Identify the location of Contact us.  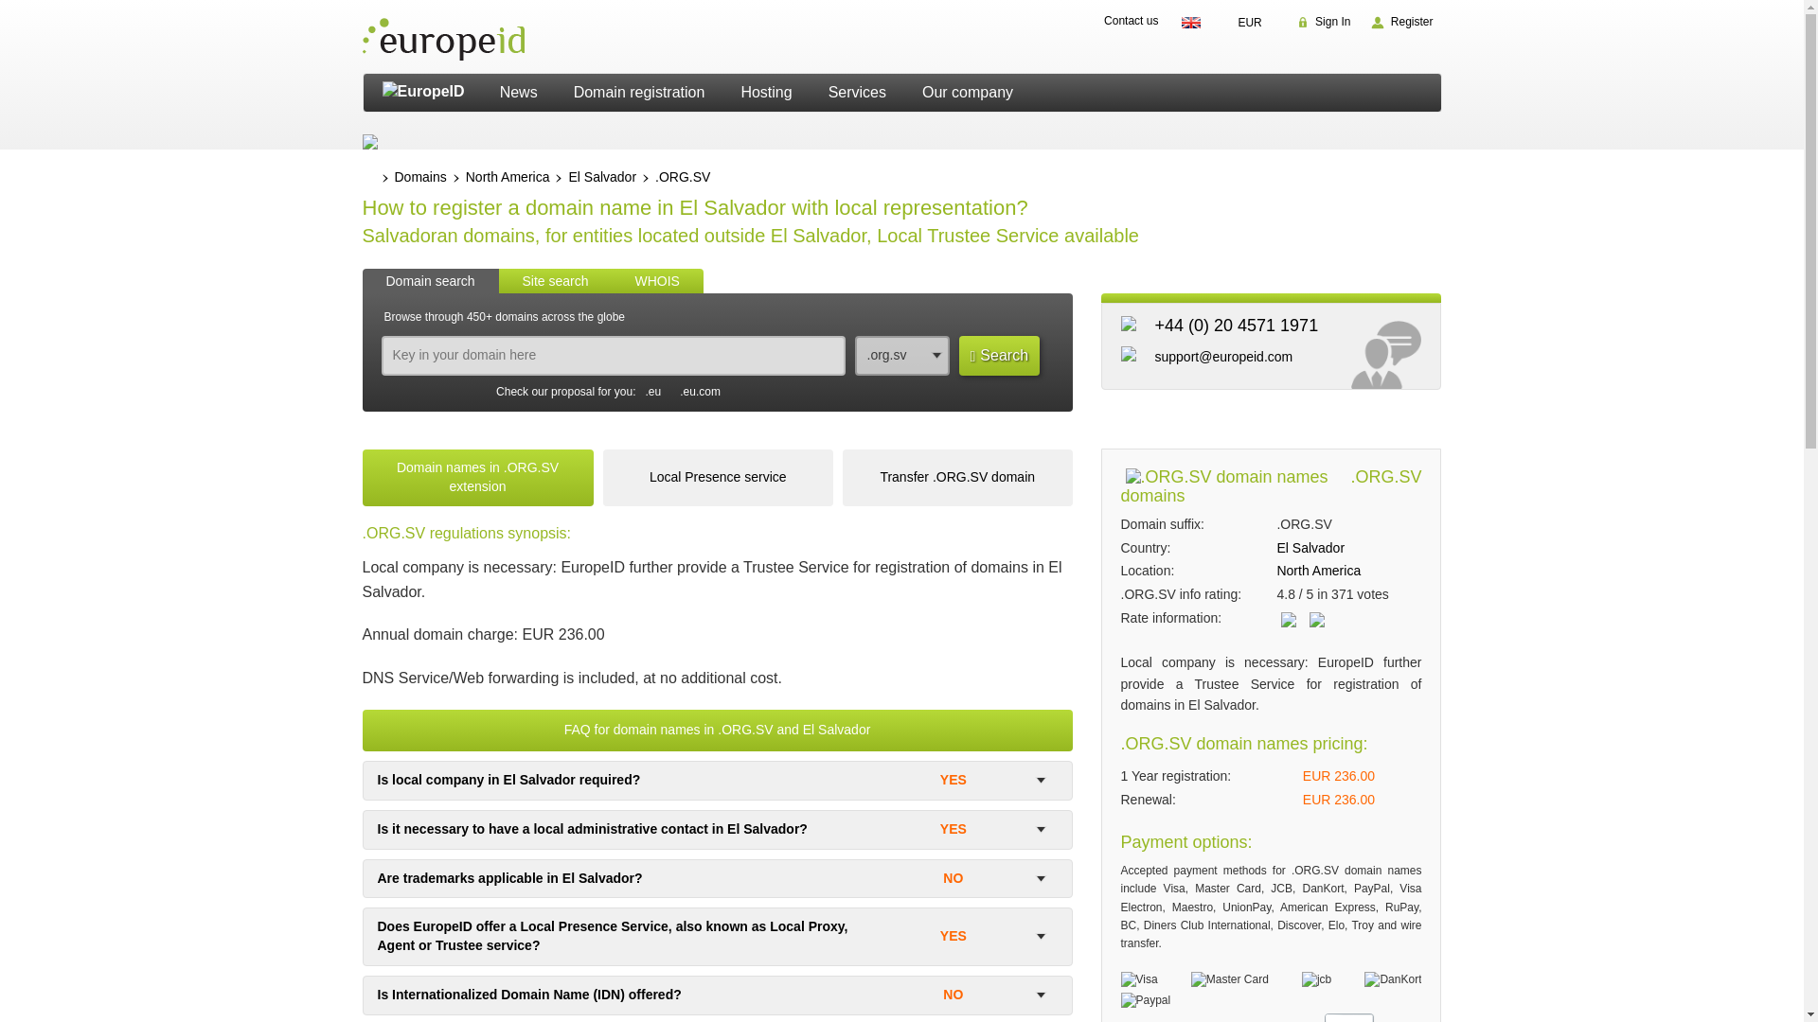
(1132, 19).